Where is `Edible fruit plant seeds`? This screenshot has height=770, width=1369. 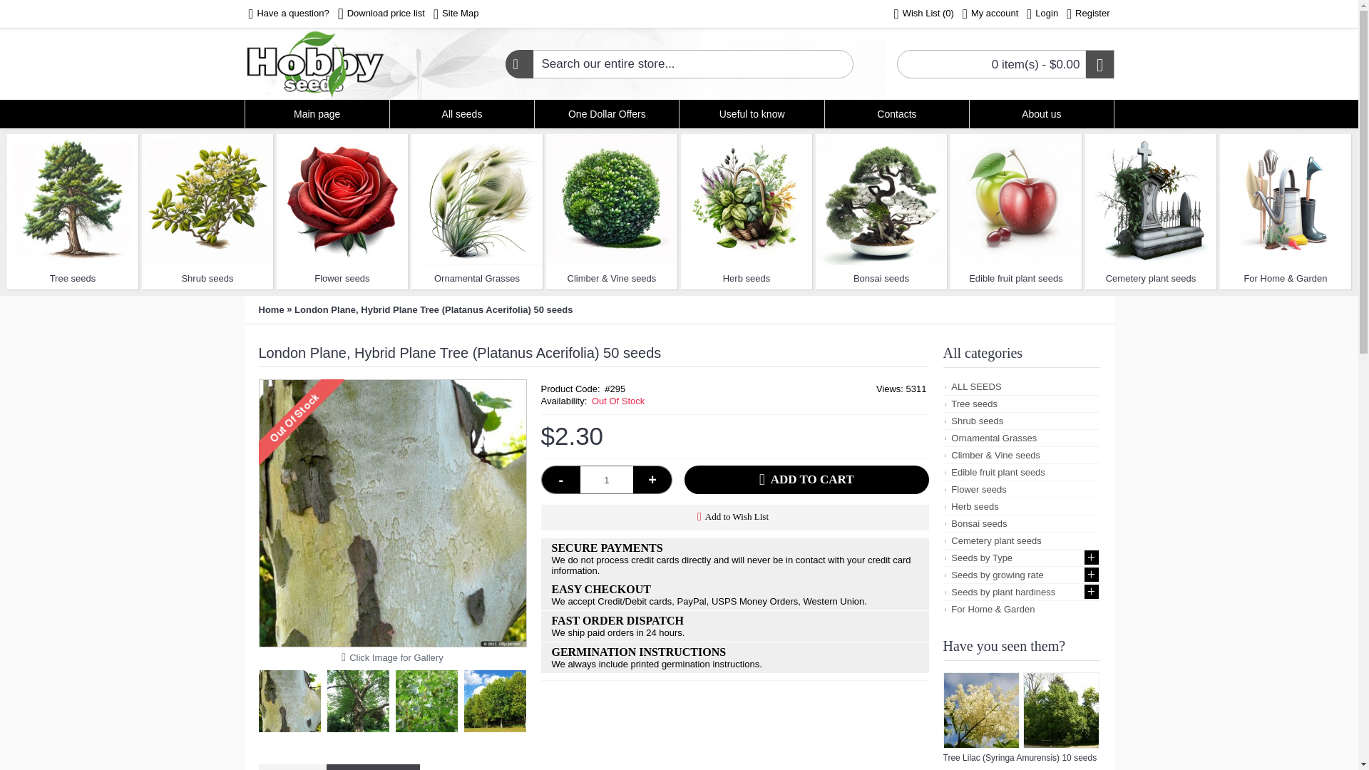
Edible fruit plant seeds is located at coordinates (1015, 199).